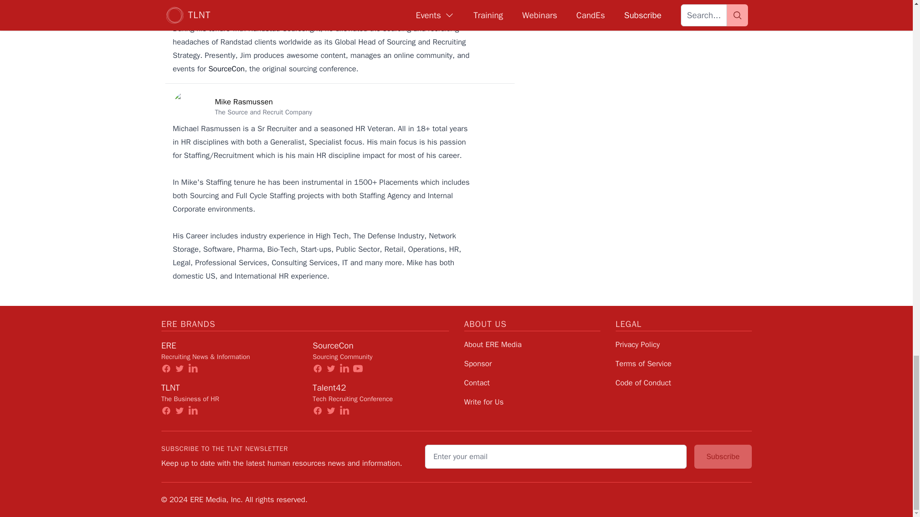 The image size is (920, 517). I want to click on linkedin, so click(344, 369).